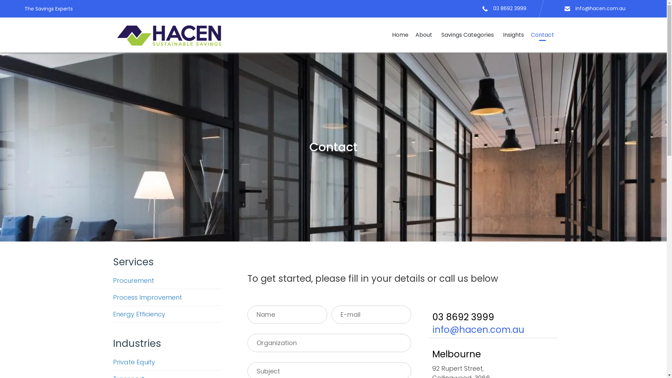 The height and width of the screenshot is (378, 672). Describe the element at coordinates (557, 26) in the screenshot. I see `Skip to content` at that location.